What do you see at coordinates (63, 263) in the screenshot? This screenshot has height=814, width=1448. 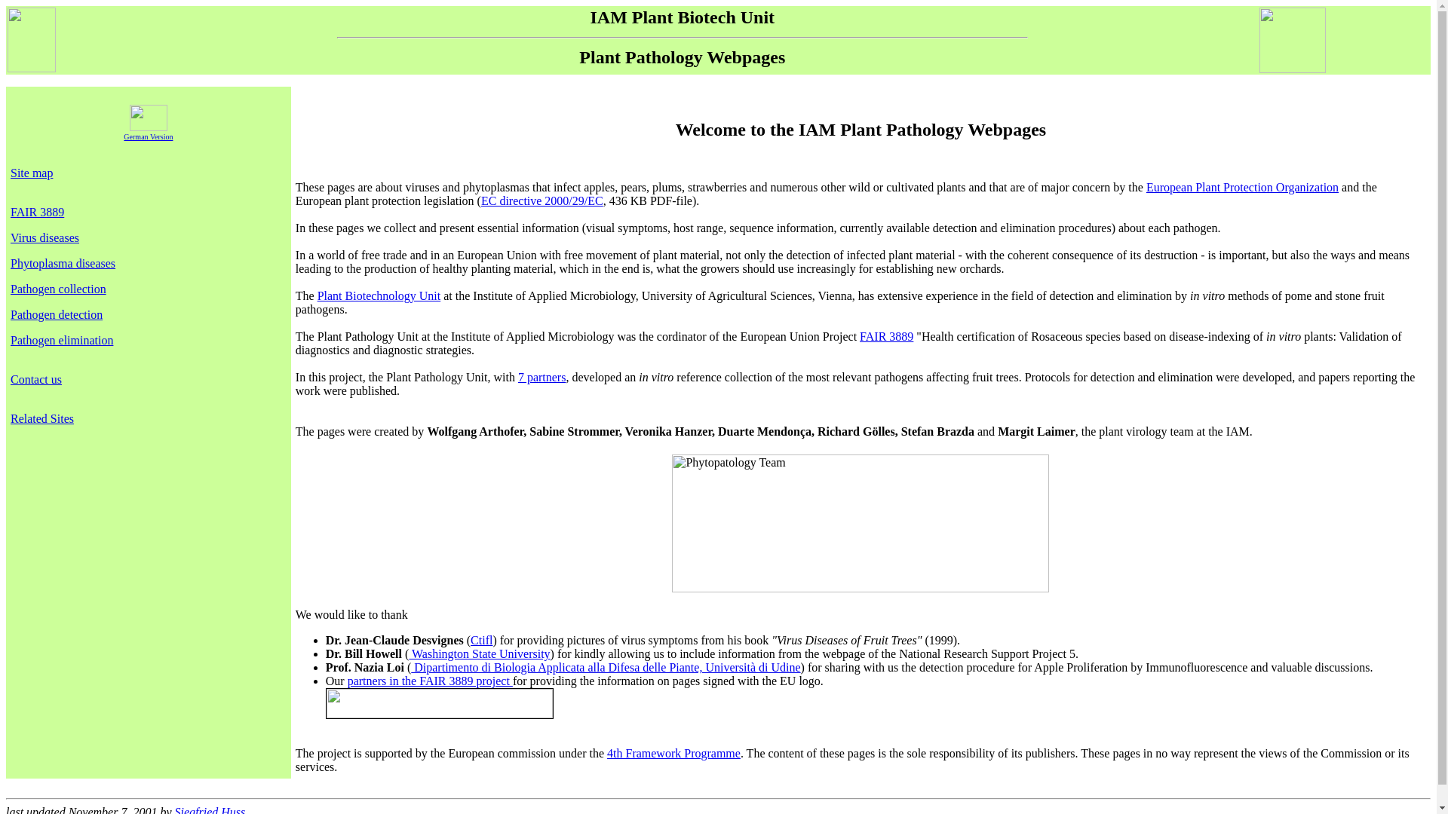 I see `Phytoplasma diseases` at bounding box center [63, 263].